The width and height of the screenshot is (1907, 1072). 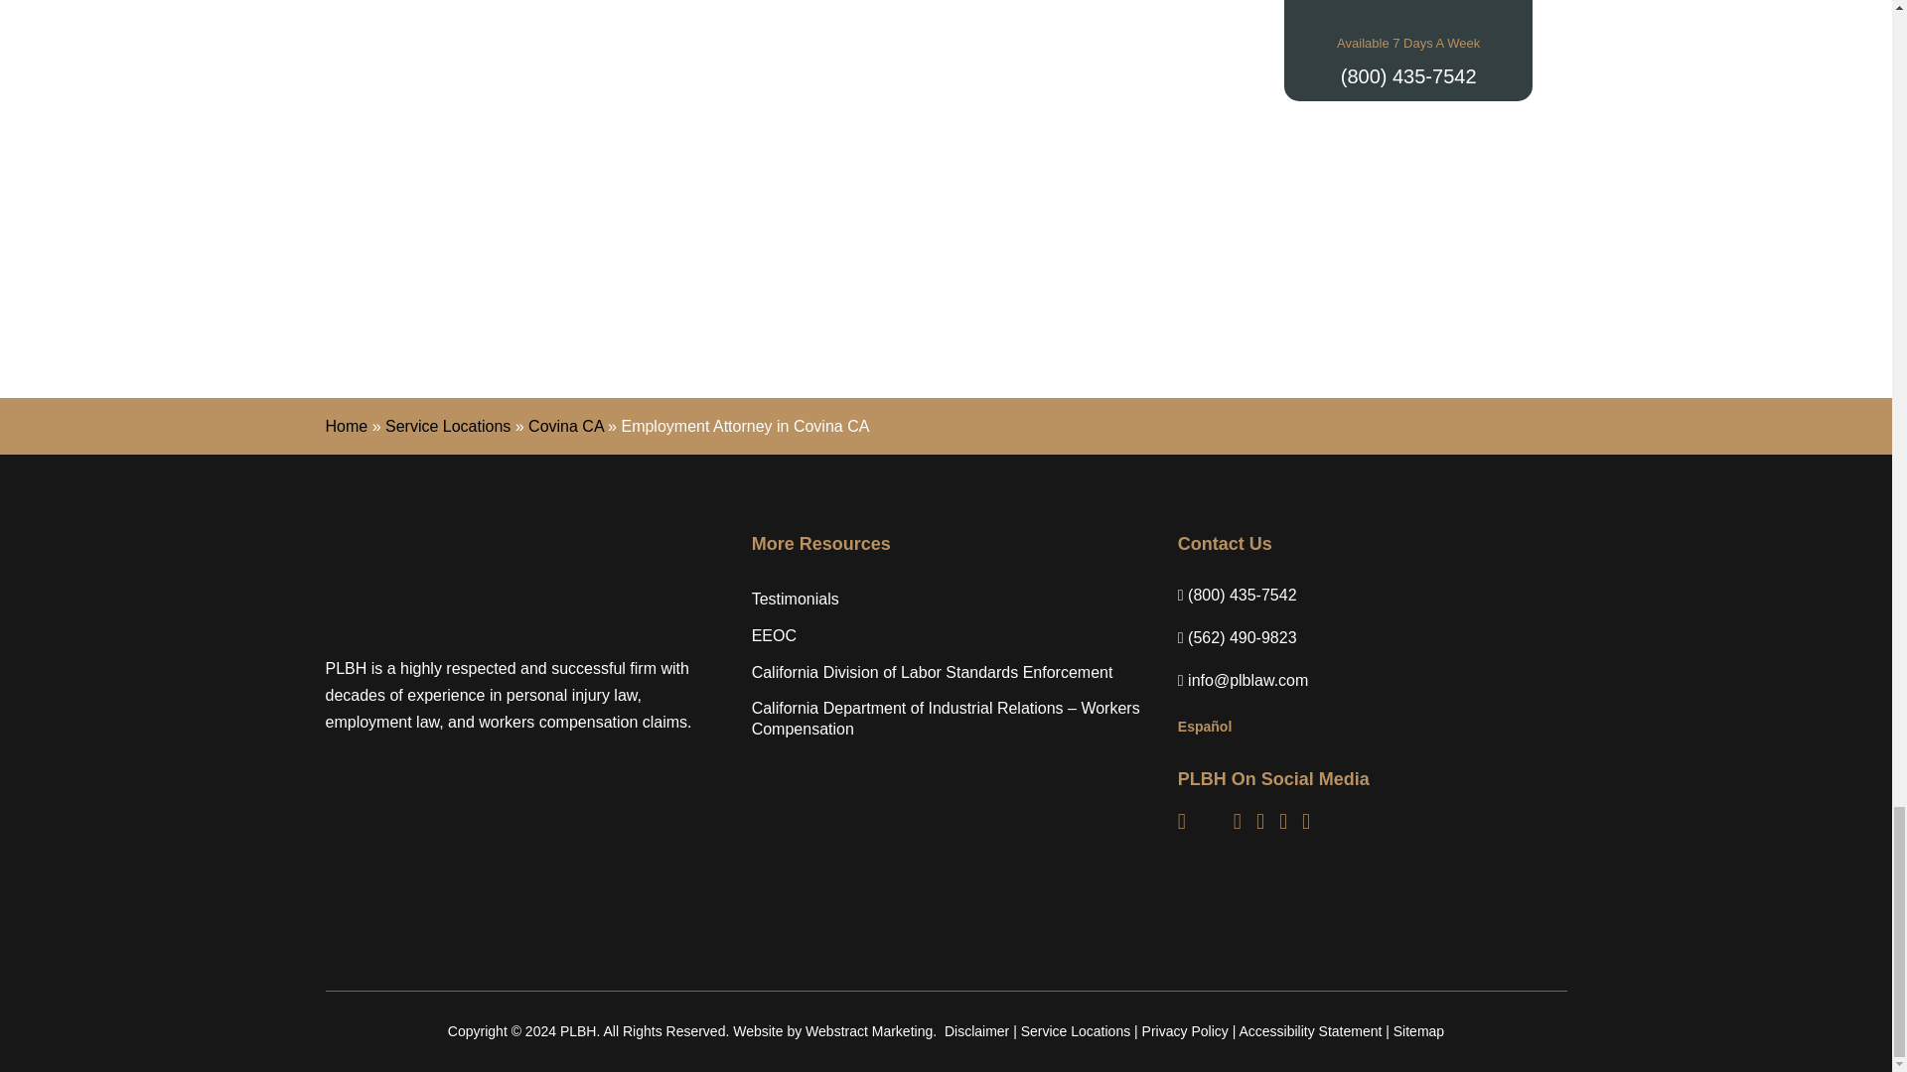 I want to click on View the profile of Southern California Workers' , so click(x=1201, y=242).